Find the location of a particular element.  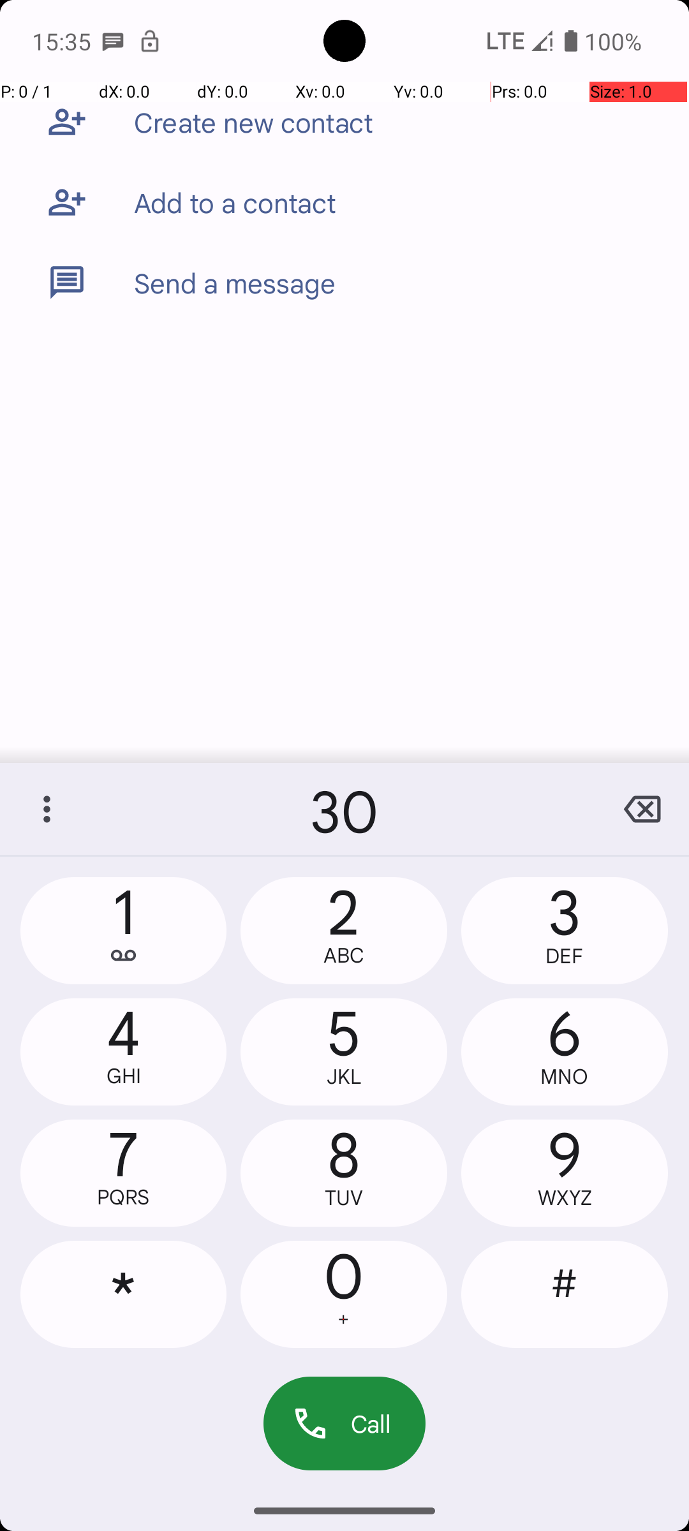

7,PQRS is located at coordinates (124, 1173).